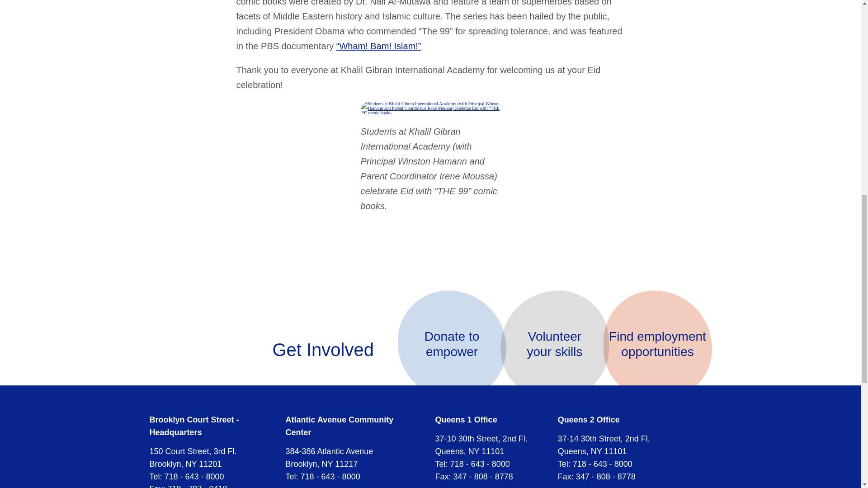  Describe the element at coordinates (555, 344) in the screenshot. I see `Find employment opportunities` at that location.